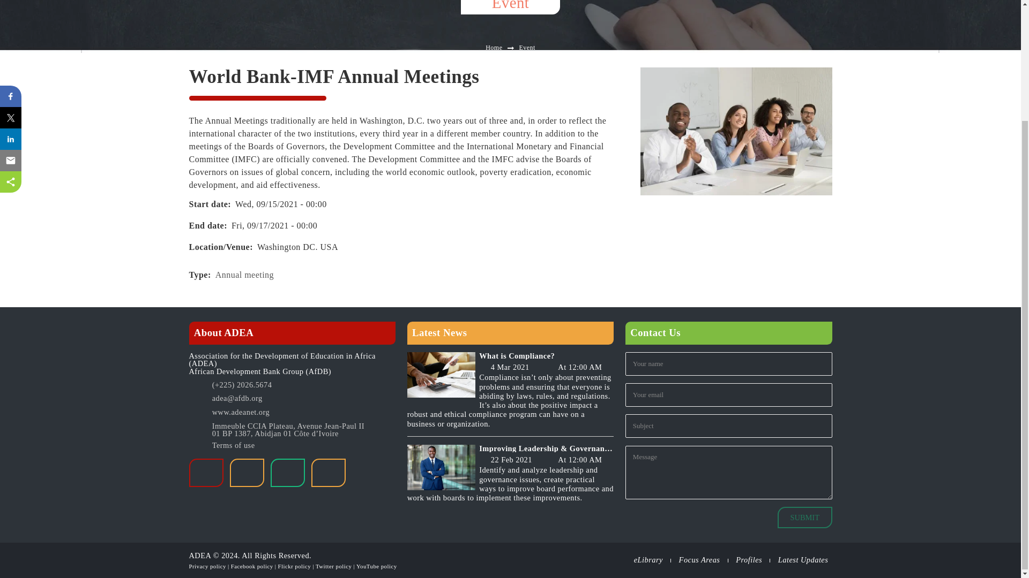 The image size is (1029, 578). Describe the element at coordinates (805, 518) in the screenshot. I see `Submit` at that location.